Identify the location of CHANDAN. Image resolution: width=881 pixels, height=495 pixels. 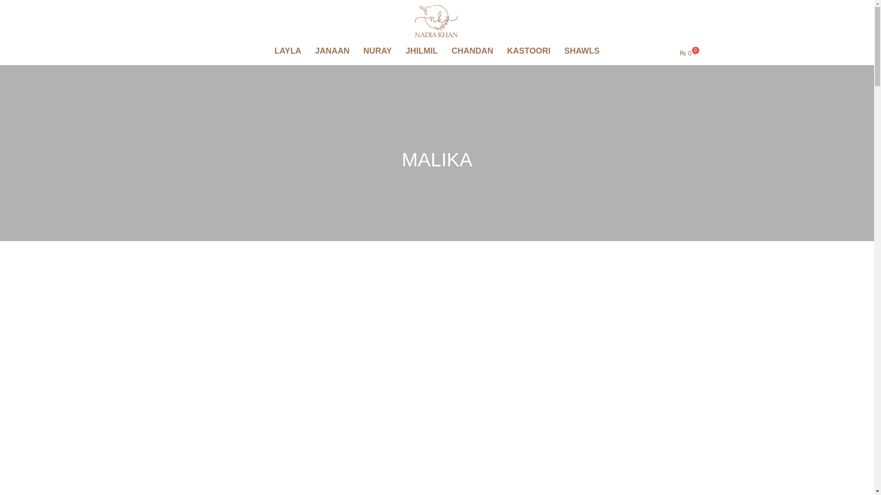
(473, 51).